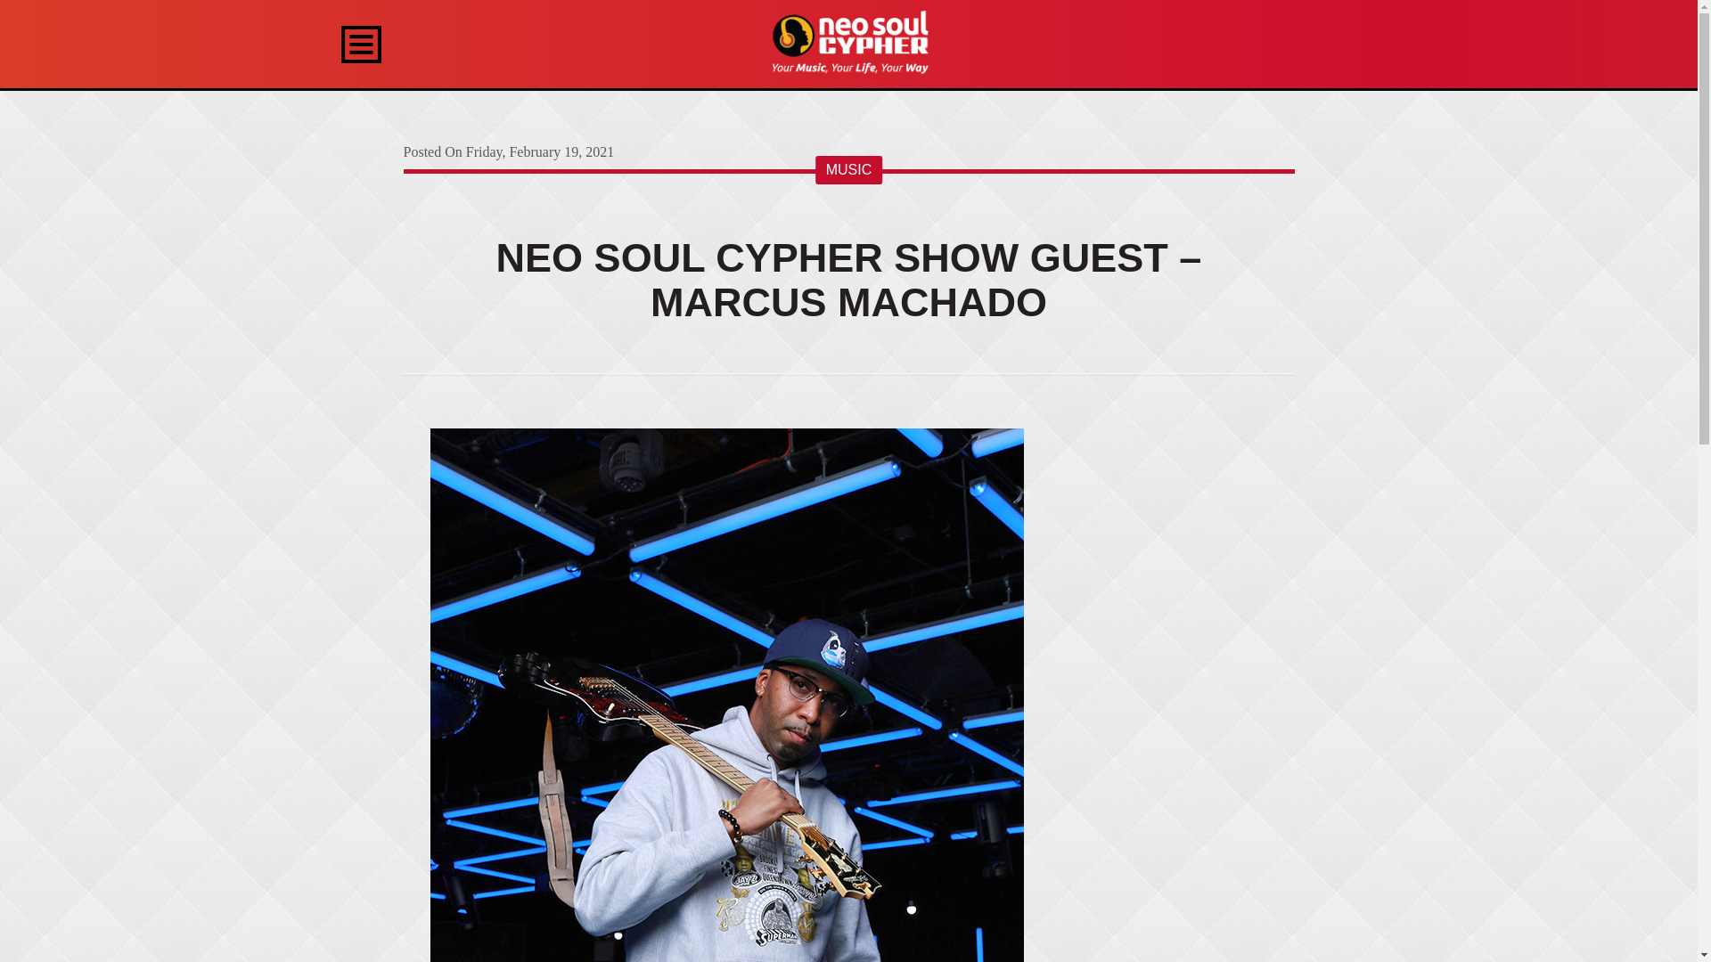  Describe the element at coordinates (848, 169) in the screenshot. I see `MUSIC` at that location.